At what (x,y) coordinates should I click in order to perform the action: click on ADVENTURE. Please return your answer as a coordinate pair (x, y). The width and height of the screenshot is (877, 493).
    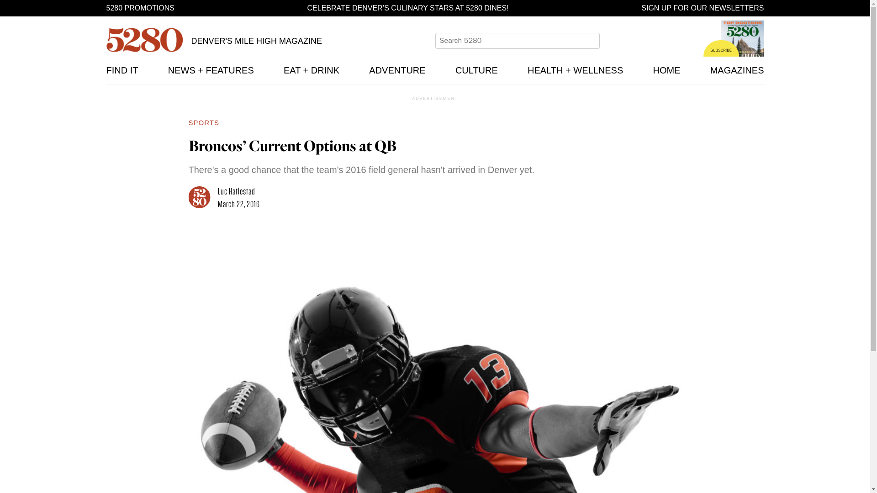
    Looking at the image, I should click on (397, 70).